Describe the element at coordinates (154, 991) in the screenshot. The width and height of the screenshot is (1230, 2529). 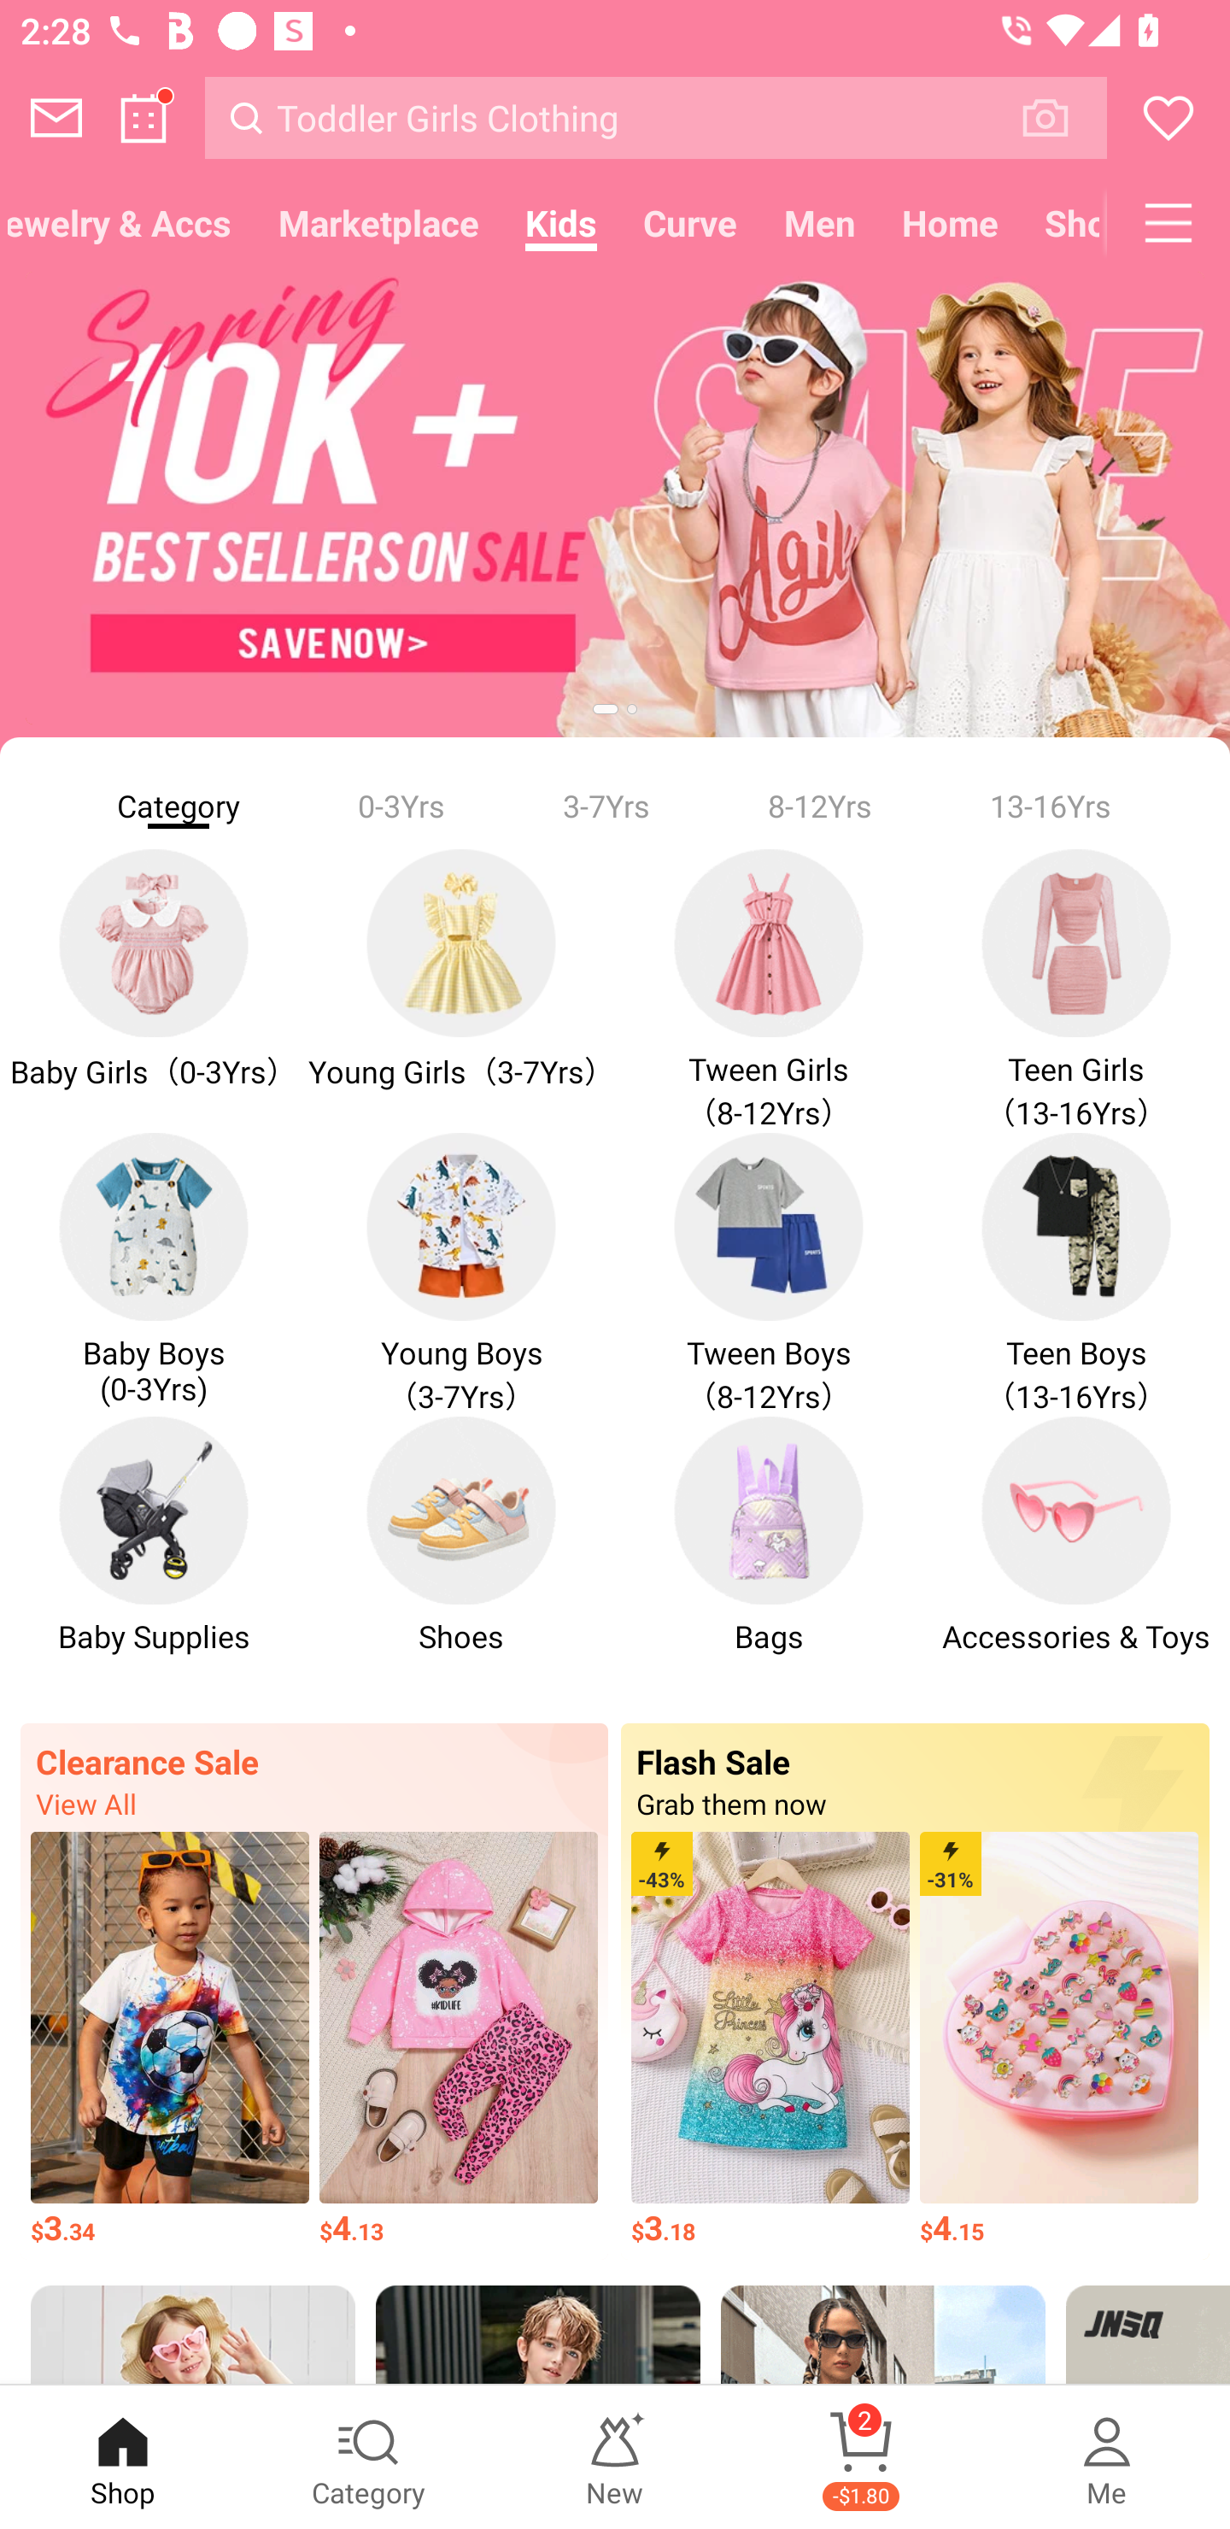
I see `Baby Girls（0-3Yrs）` at that location.